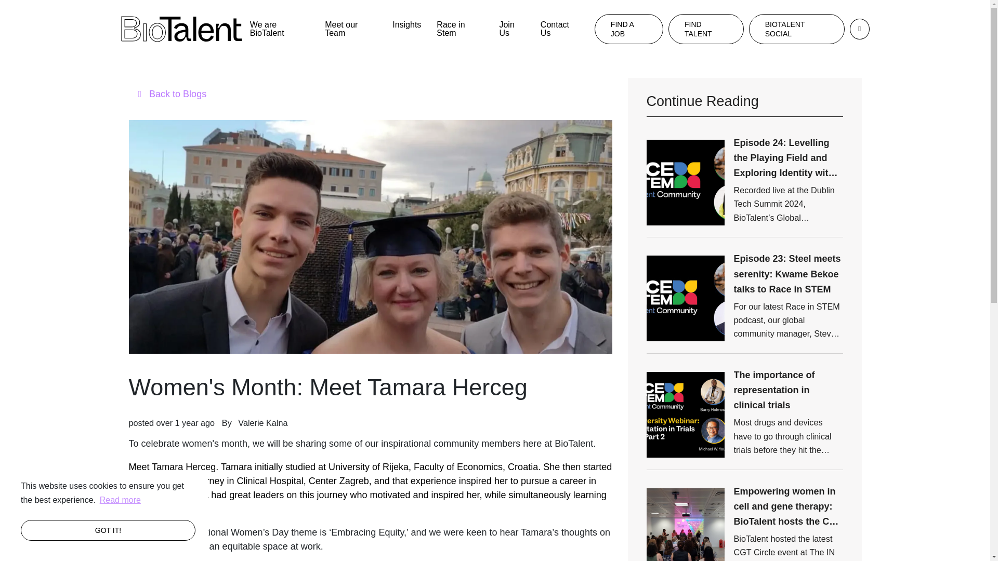 This screenshot has height=561, width=998. What do you see at coordinates (796, 29) in the screenshot?
I see `BIOTALENT SOCIAL` at bounding box center [796, 29].